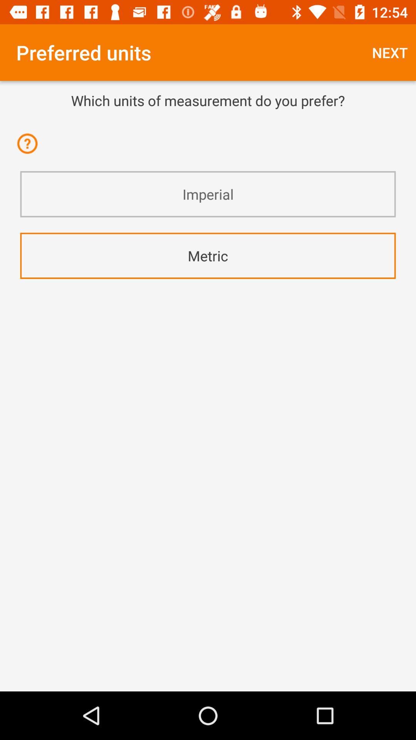 This screenshot has height=740, width=416. Describe the element at coordinates (208, 300) in the screenshot. I see `select the icon below the metric item` at that location.